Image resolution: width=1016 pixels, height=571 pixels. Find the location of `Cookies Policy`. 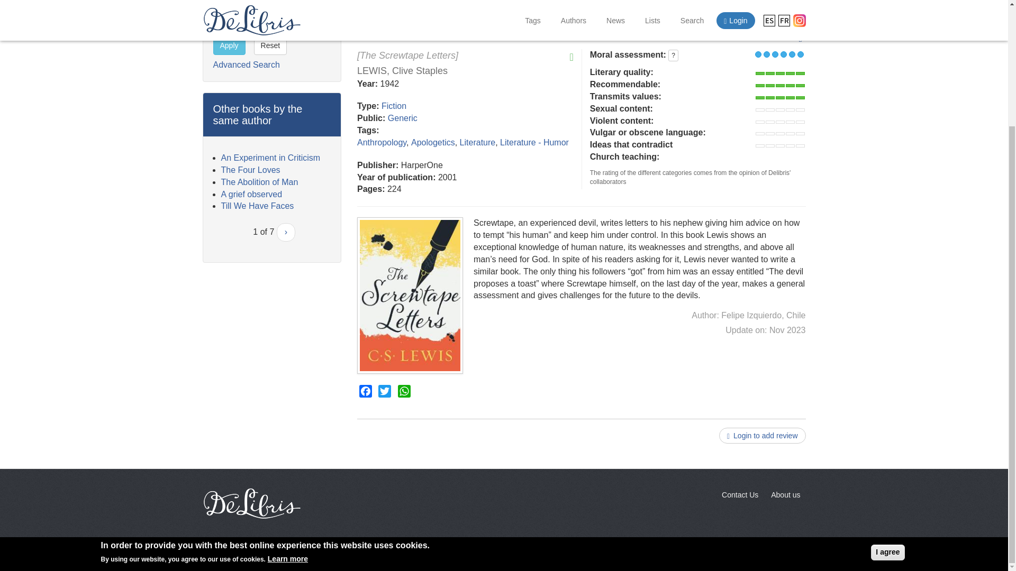

Cookies Policy is located at coordinates (692, 554).